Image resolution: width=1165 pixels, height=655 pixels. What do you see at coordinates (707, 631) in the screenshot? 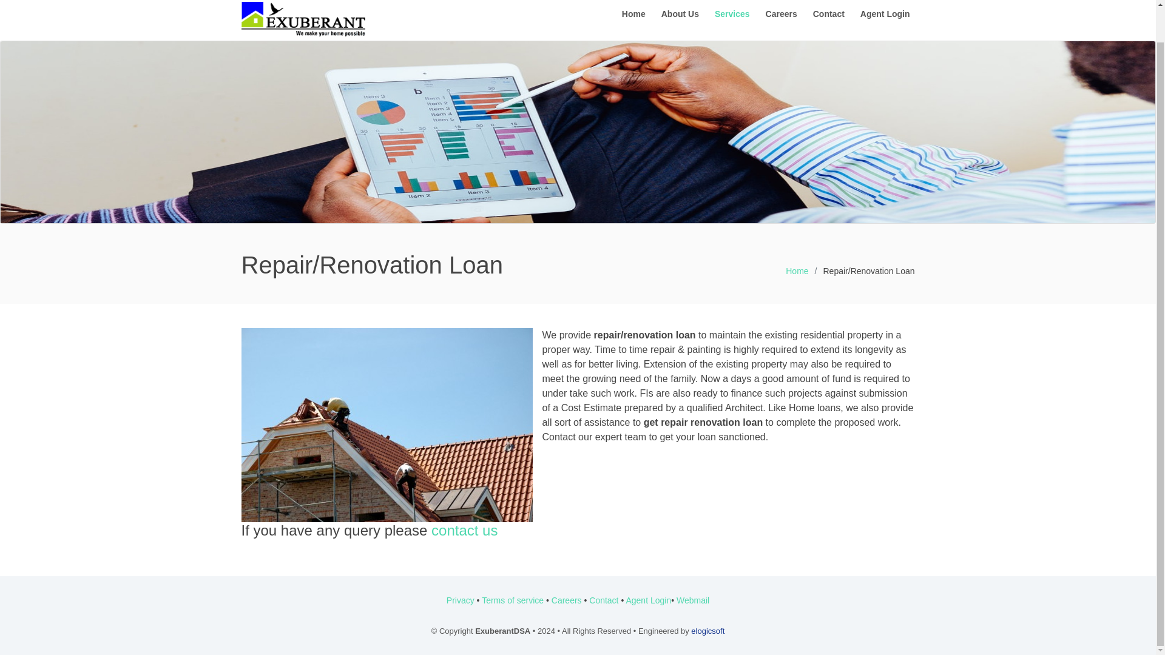
I see `elogicsoft` at bounding box center [707, 631].